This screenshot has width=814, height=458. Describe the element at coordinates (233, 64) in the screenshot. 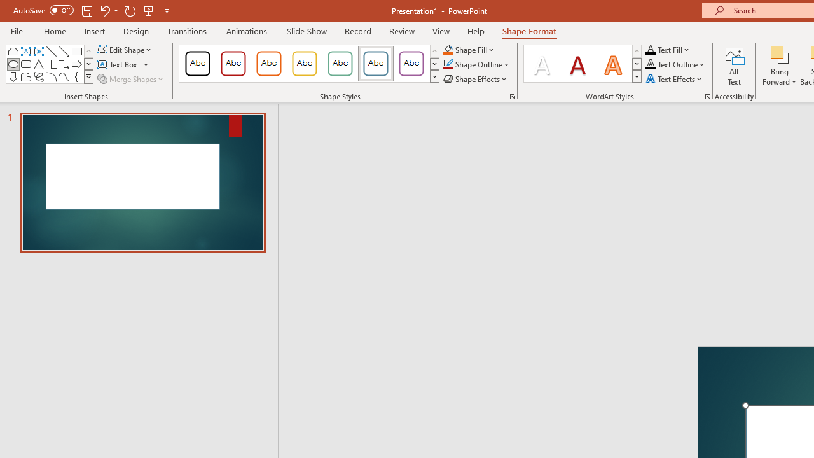

I see `Colored Outline - Dark Red, Accent 1` at that location.